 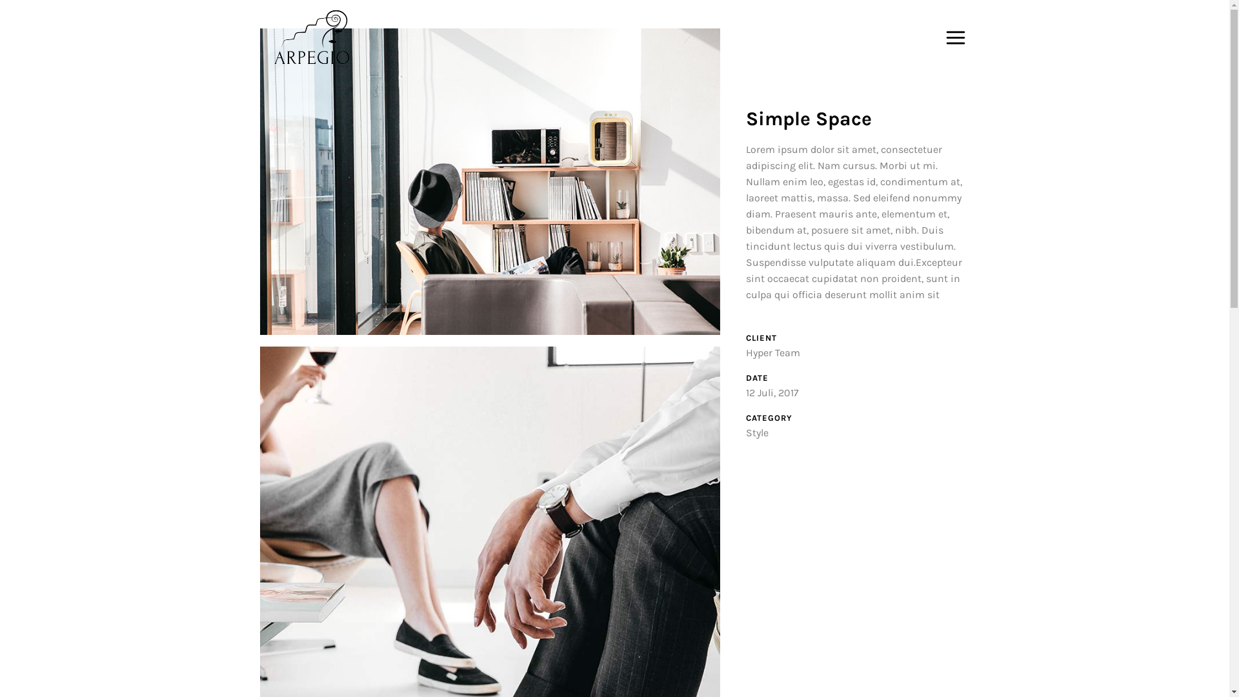 I want to click on Hat Is Must Have, so click(x=489, y=182).